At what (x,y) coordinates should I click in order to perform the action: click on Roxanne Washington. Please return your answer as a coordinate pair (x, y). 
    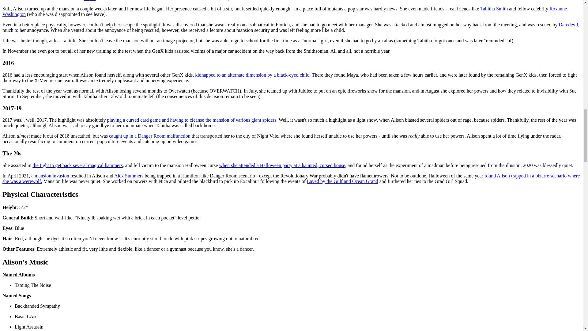
    Looking at the image, I should click on (284, 12).